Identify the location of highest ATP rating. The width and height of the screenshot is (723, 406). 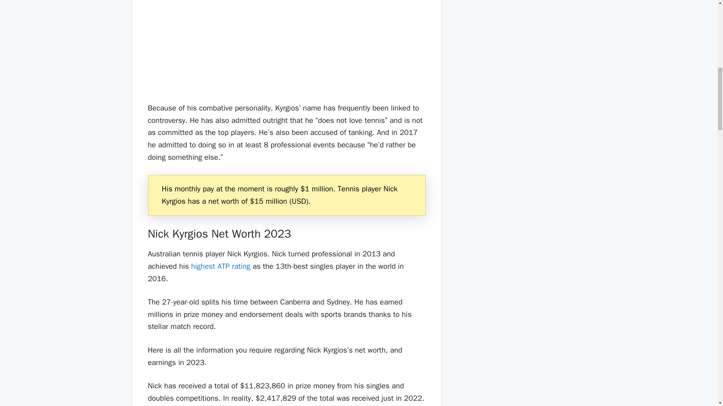
(221, 266).